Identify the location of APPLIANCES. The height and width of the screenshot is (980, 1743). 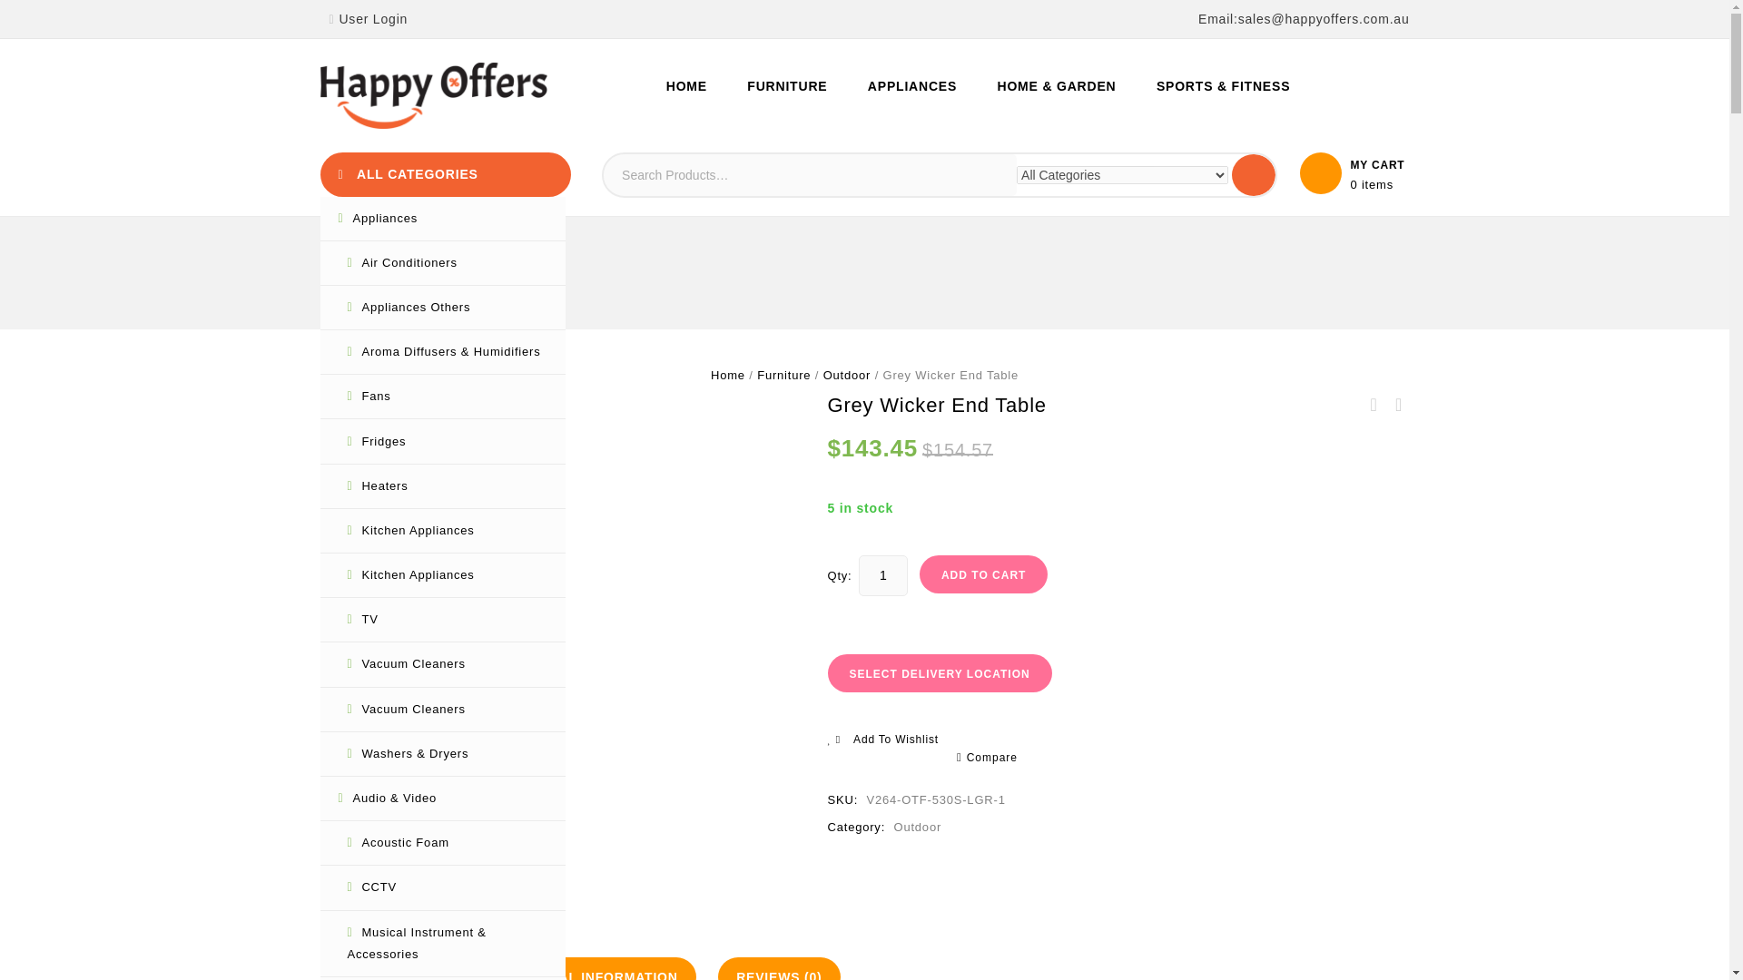
(911, 85).